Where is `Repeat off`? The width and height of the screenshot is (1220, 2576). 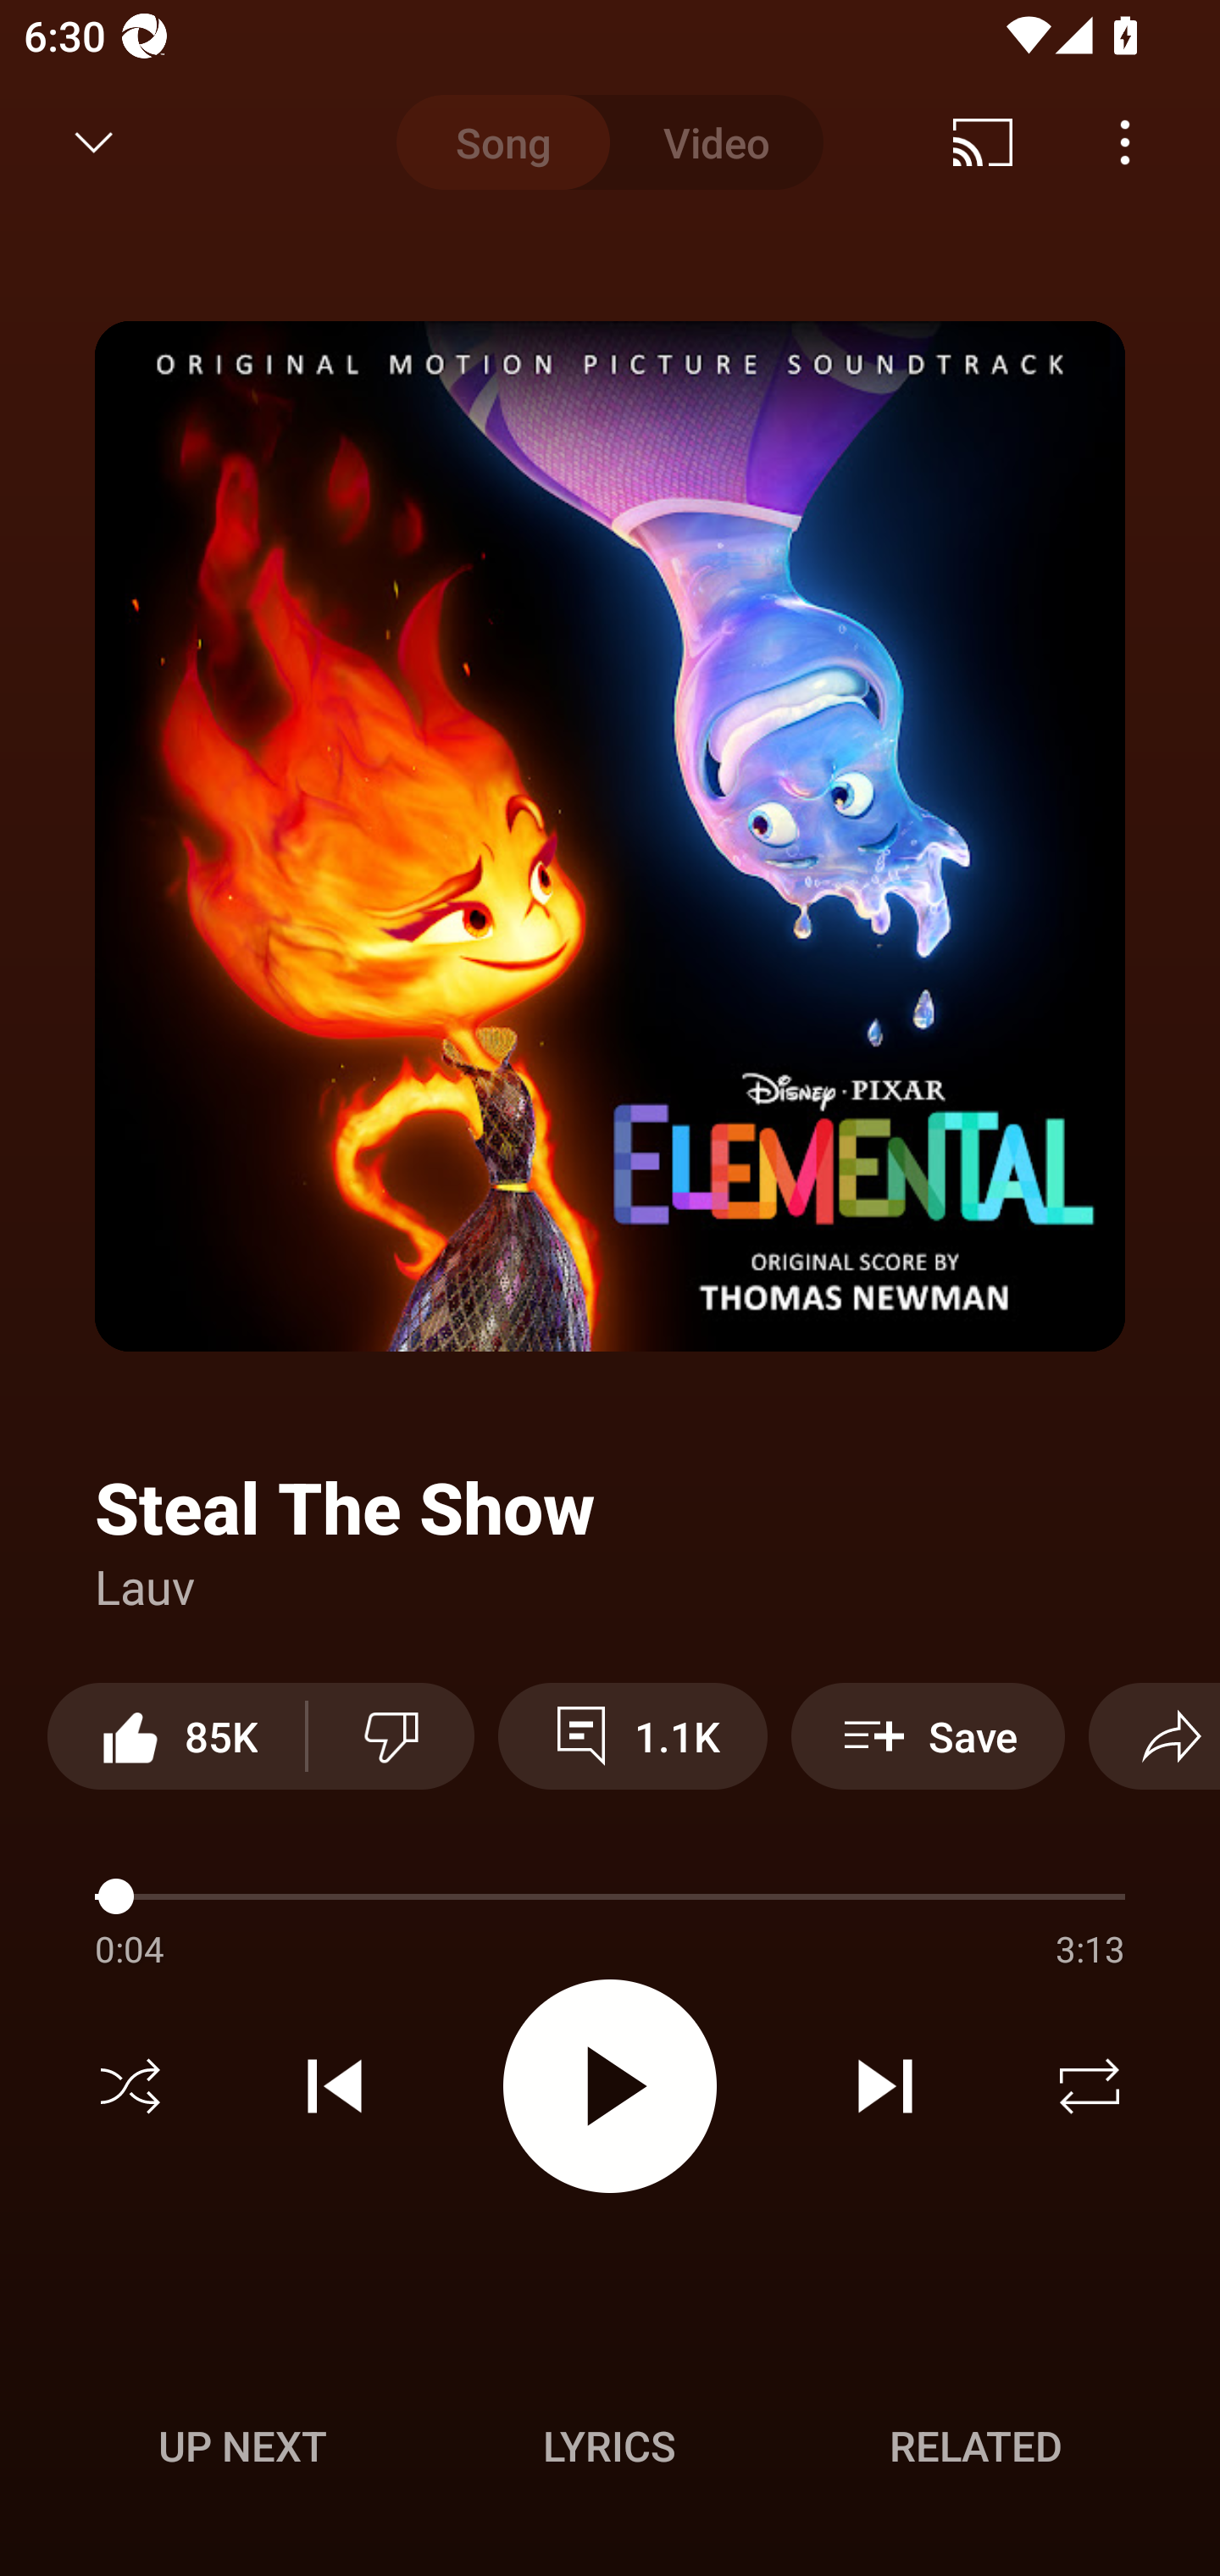
Repeat off is located at coordinates (1090, 2086).